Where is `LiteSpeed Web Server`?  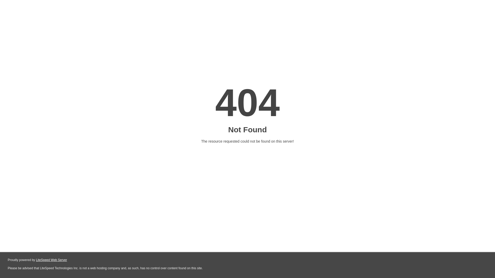
LiteSpeed Web Server is located at coordinates (52, 260).